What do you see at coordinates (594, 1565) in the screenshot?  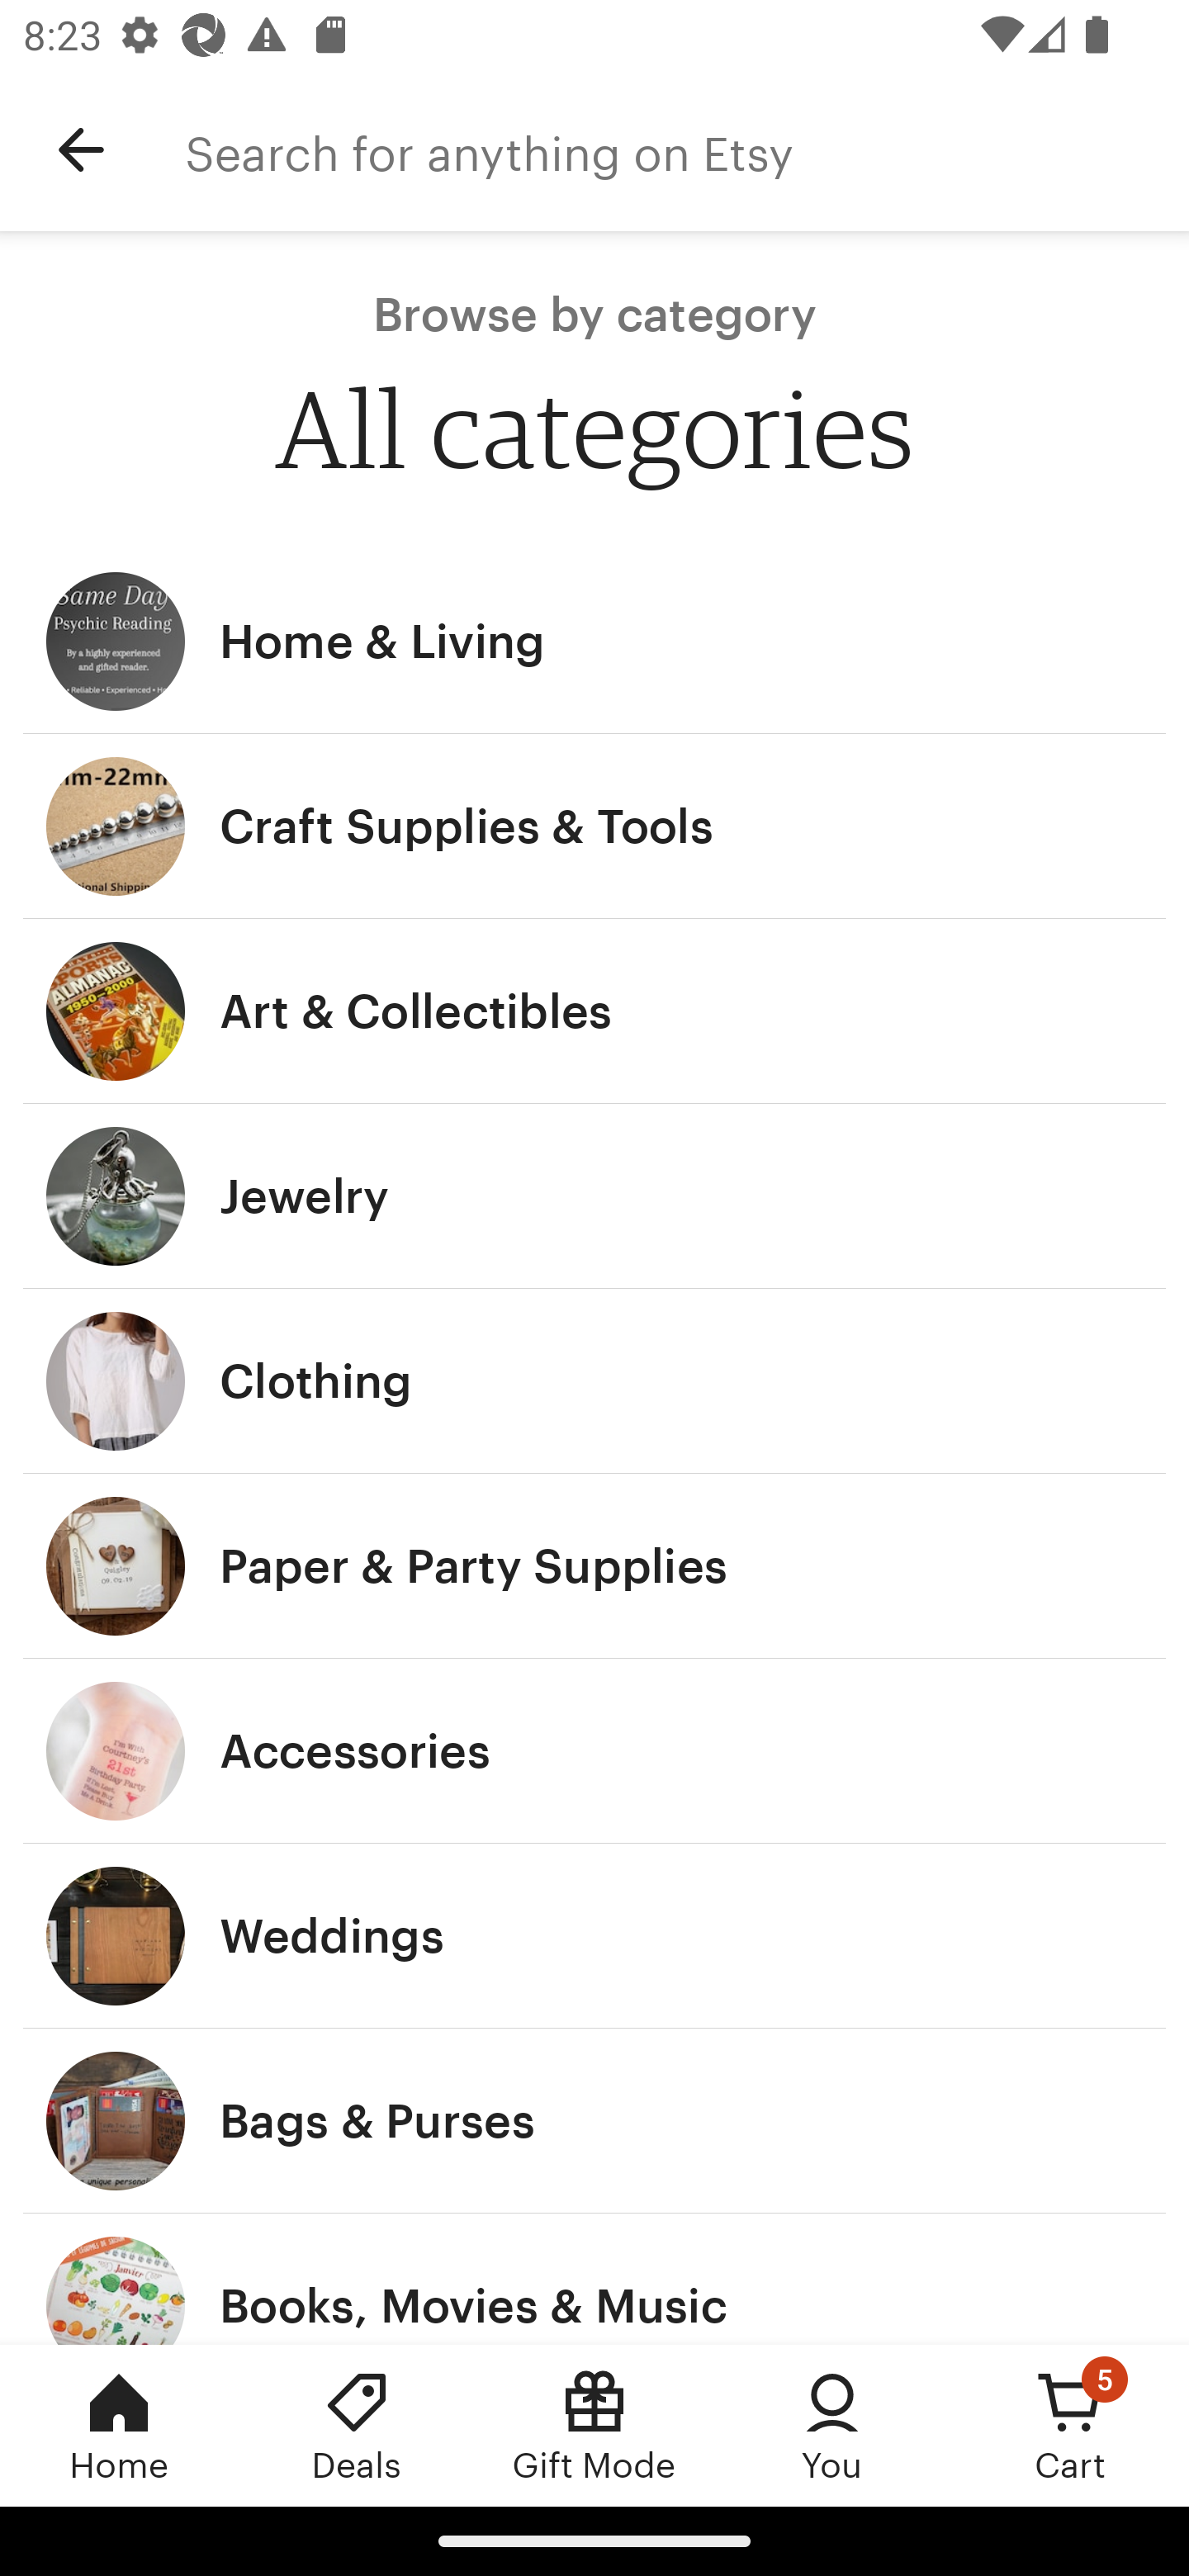 I see `Paper & Party Supplies` at bounding box center [594, 1565].